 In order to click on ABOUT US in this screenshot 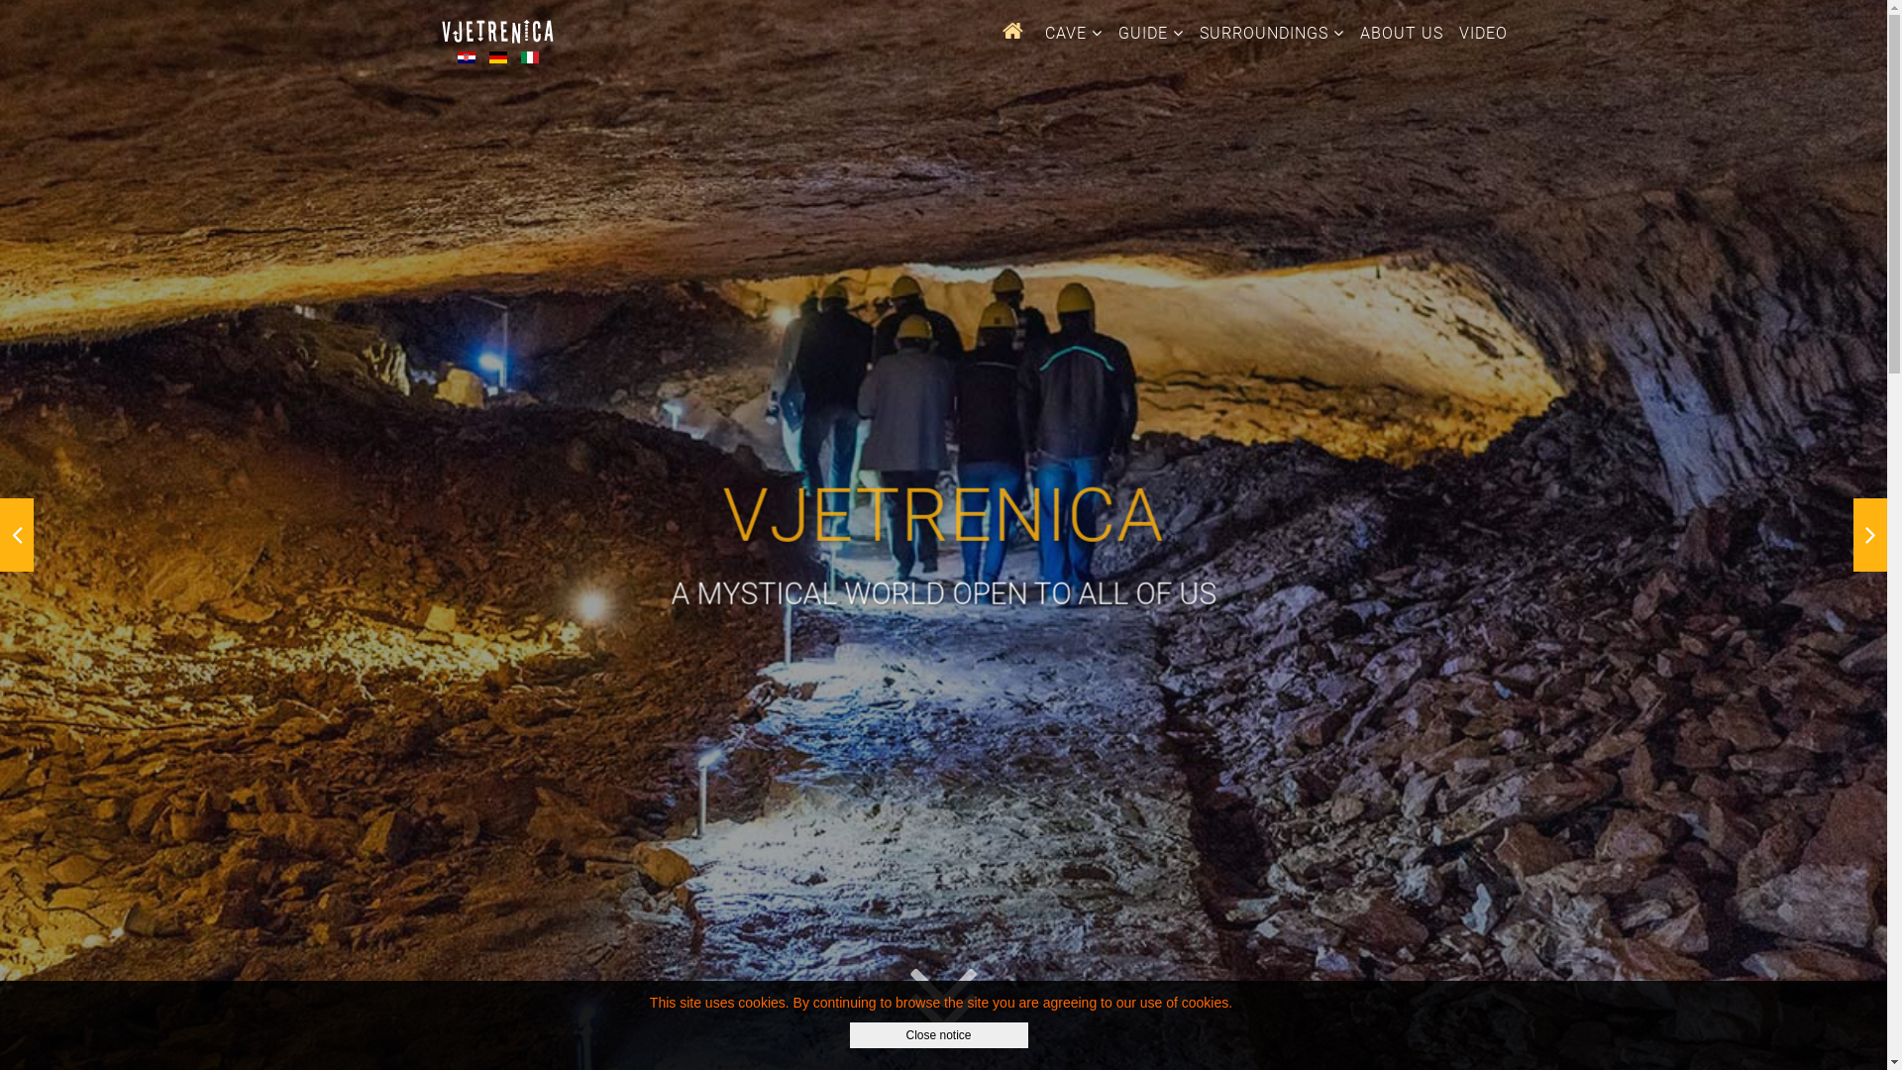, I will do `click(1402, 34)`.